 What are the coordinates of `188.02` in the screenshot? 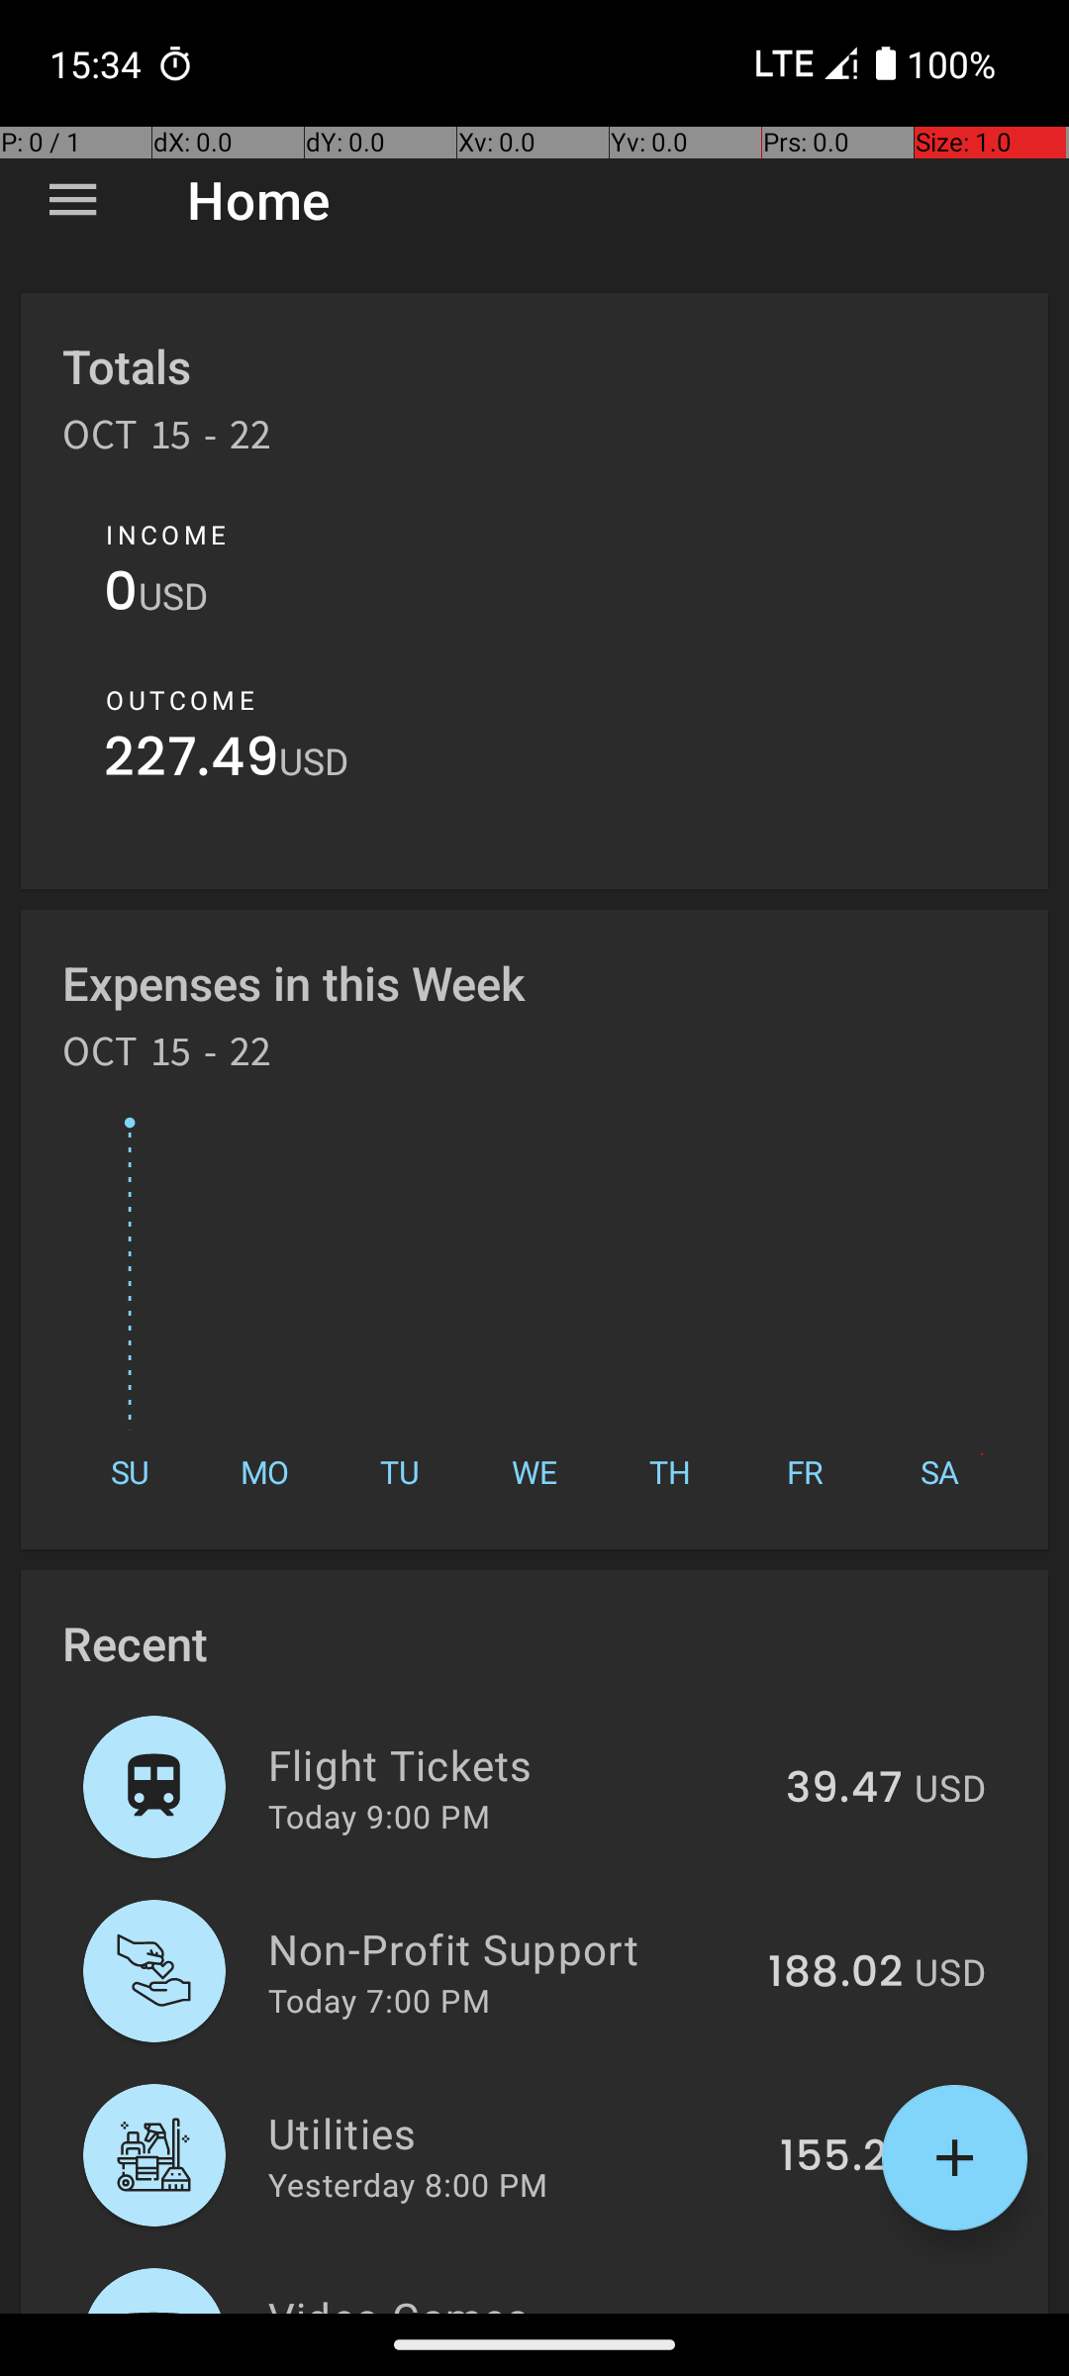 It's located at (835, 1973).